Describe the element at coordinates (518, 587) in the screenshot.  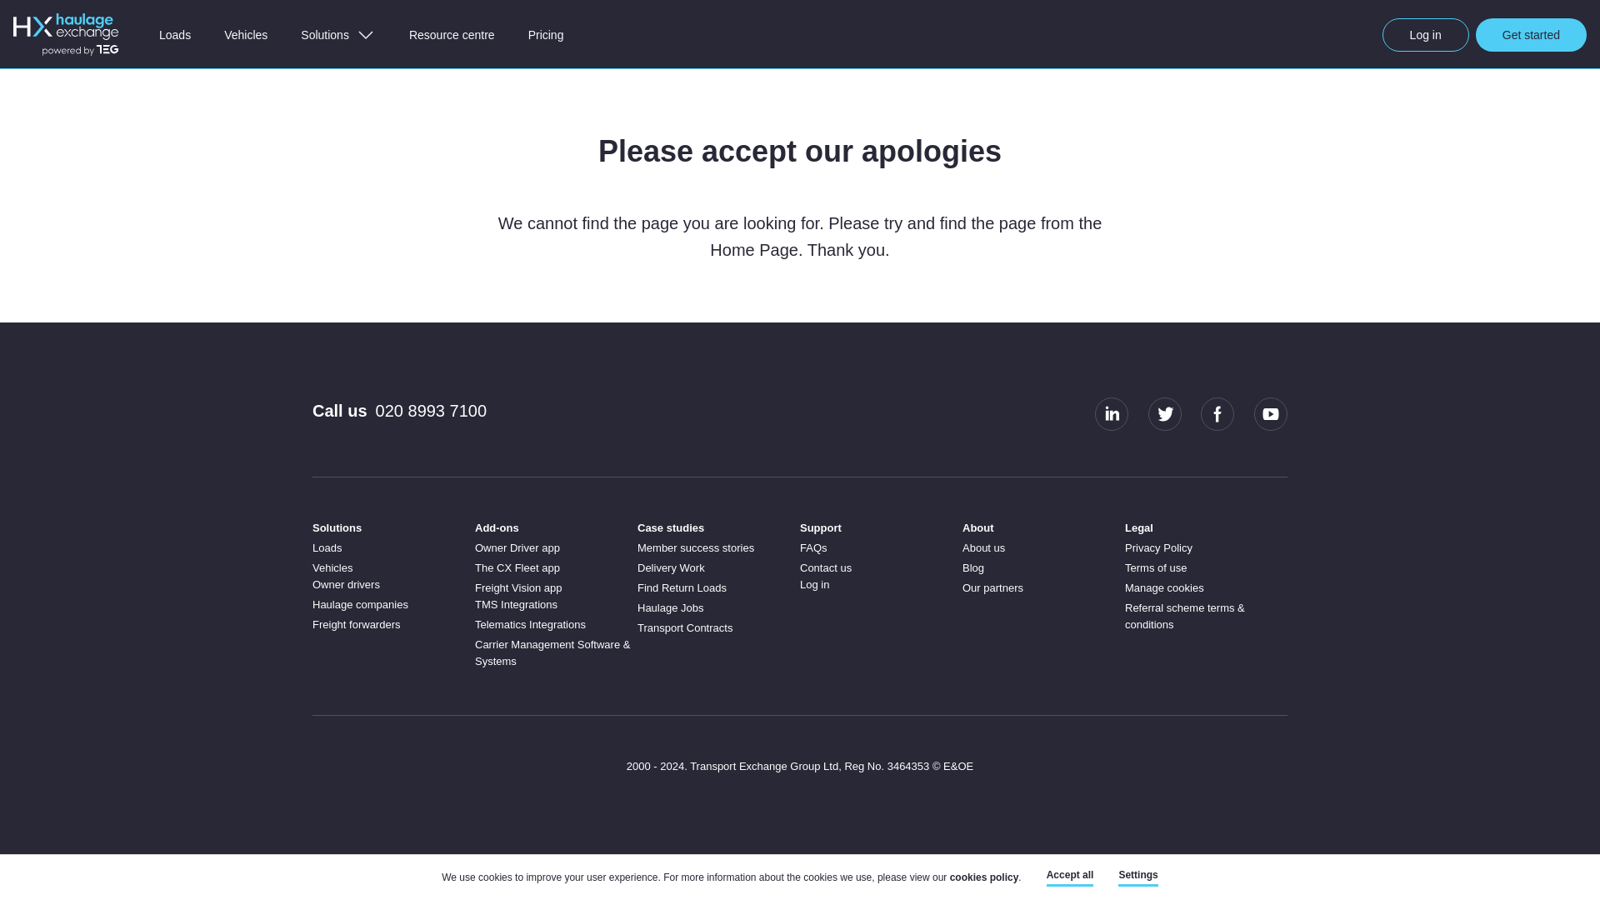
I see `Freight Vision app` at that location.